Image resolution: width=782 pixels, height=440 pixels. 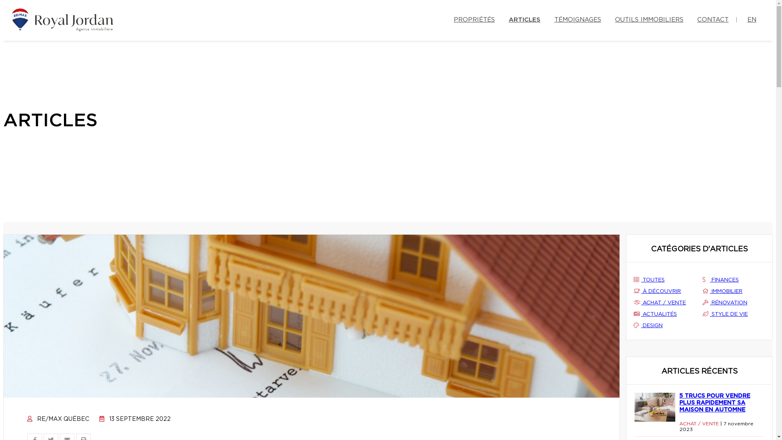 I want to click on 5 TRUCS POUR VENDRE PLUS RAPIDEMENT SA MAISON EN AUTOMNE, so click(x=722, y=403).